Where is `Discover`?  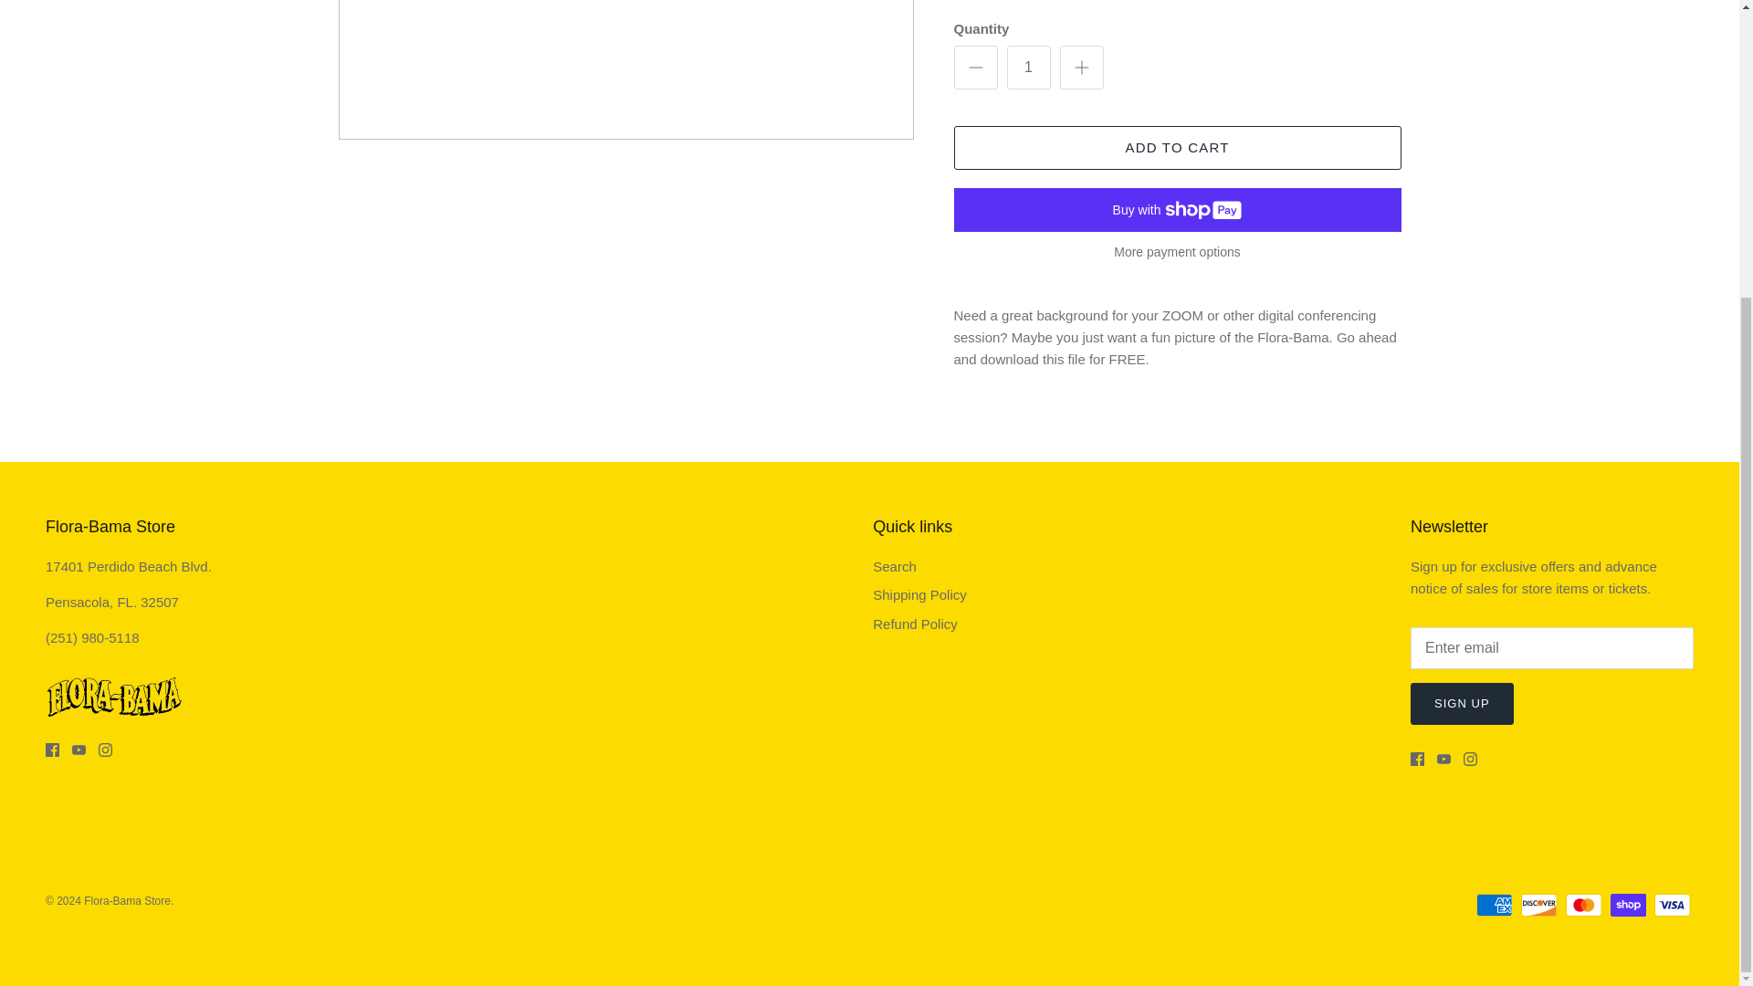 Discover is located at coordinates (1538, 905).